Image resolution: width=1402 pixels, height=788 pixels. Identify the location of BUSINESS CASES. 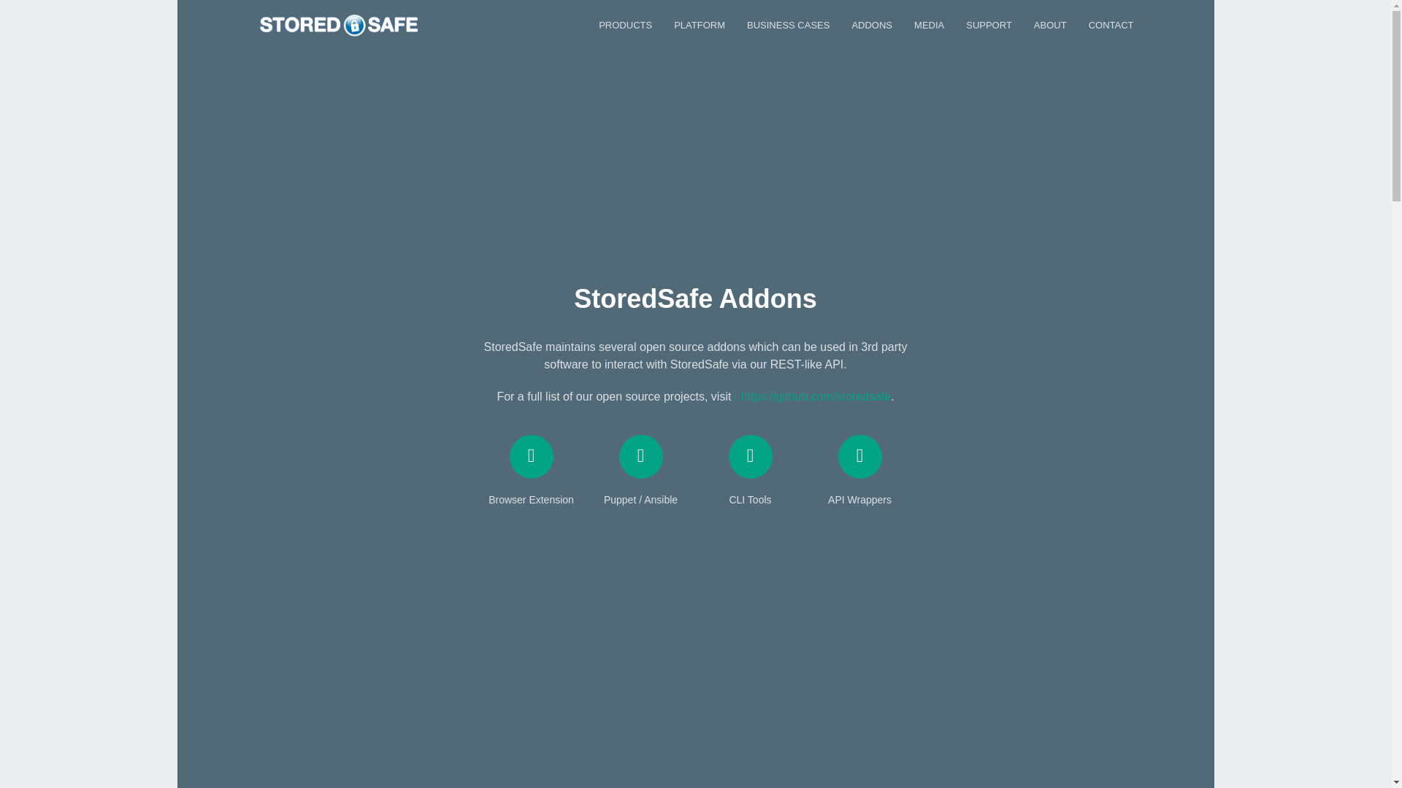
(789, 25).